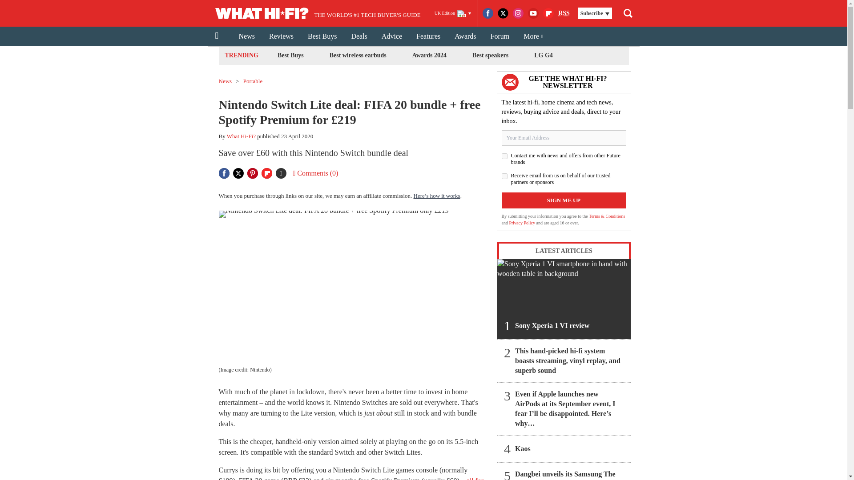 The image size is (854, 480). What do you see at coordinates (358, 55) in the screenshot?
I see `Best wireless earbuds` at bounding box center [358, 55].